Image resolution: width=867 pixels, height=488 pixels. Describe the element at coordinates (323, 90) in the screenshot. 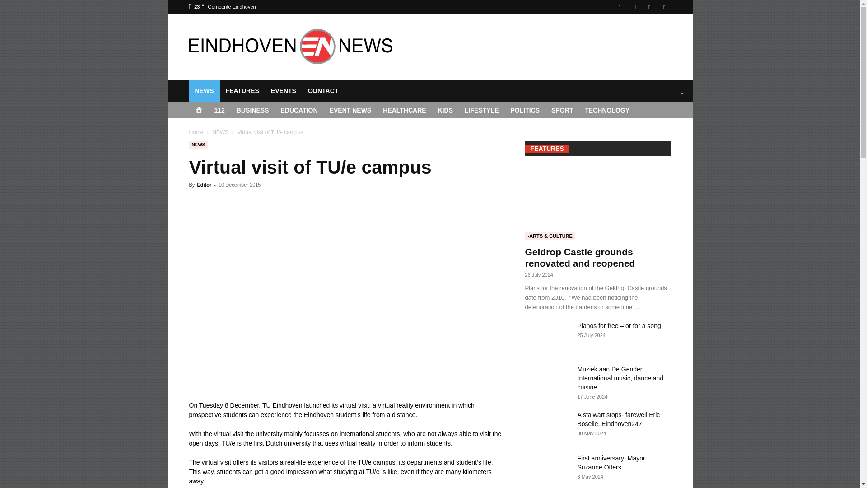

I see `CONTACT` at that location.